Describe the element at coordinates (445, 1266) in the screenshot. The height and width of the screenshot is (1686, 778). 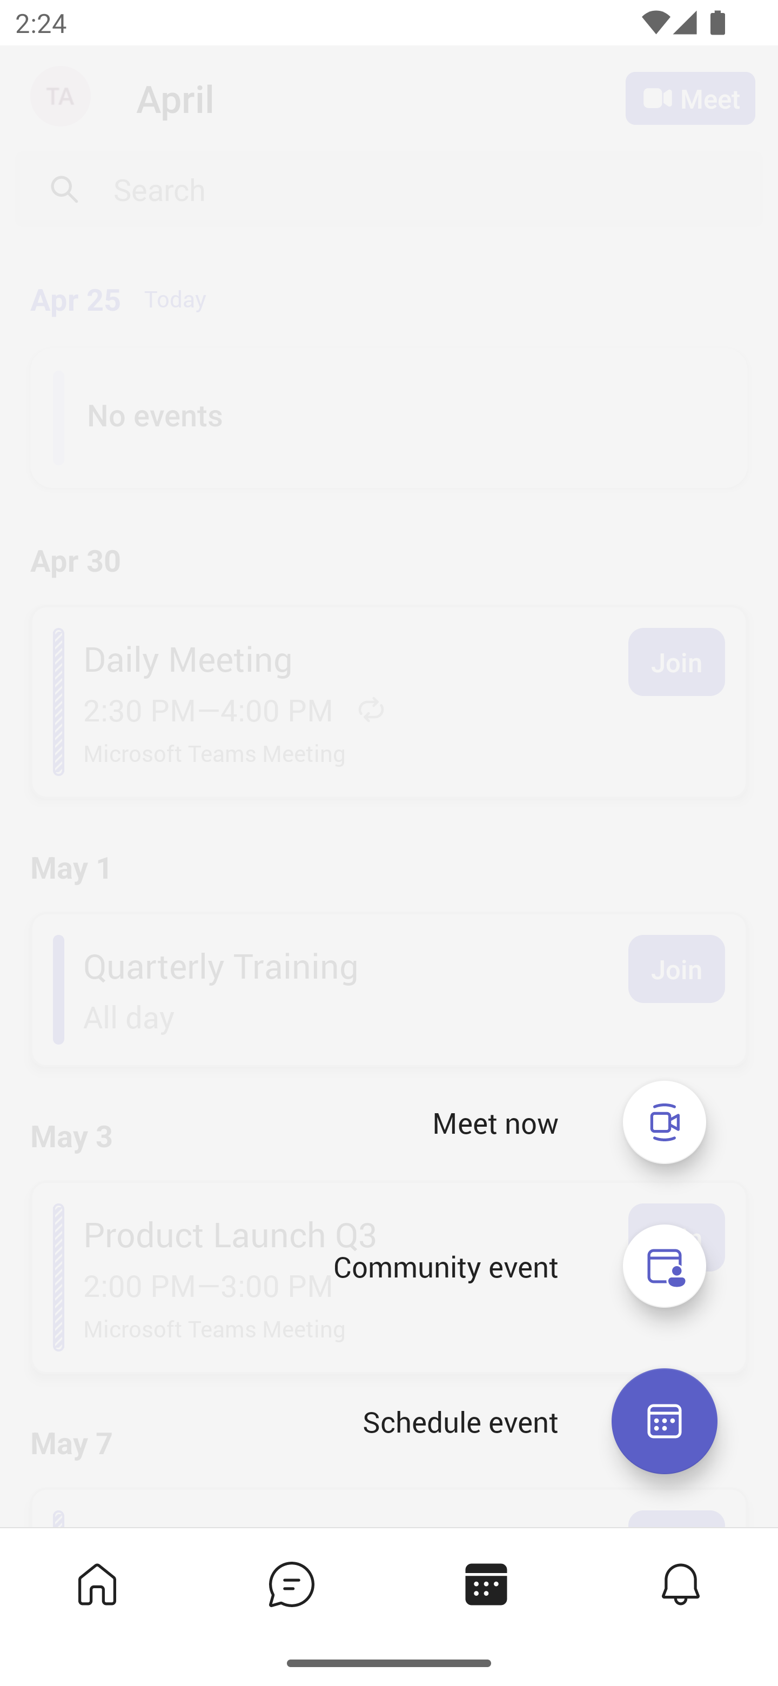
I see `Community event` at that location.